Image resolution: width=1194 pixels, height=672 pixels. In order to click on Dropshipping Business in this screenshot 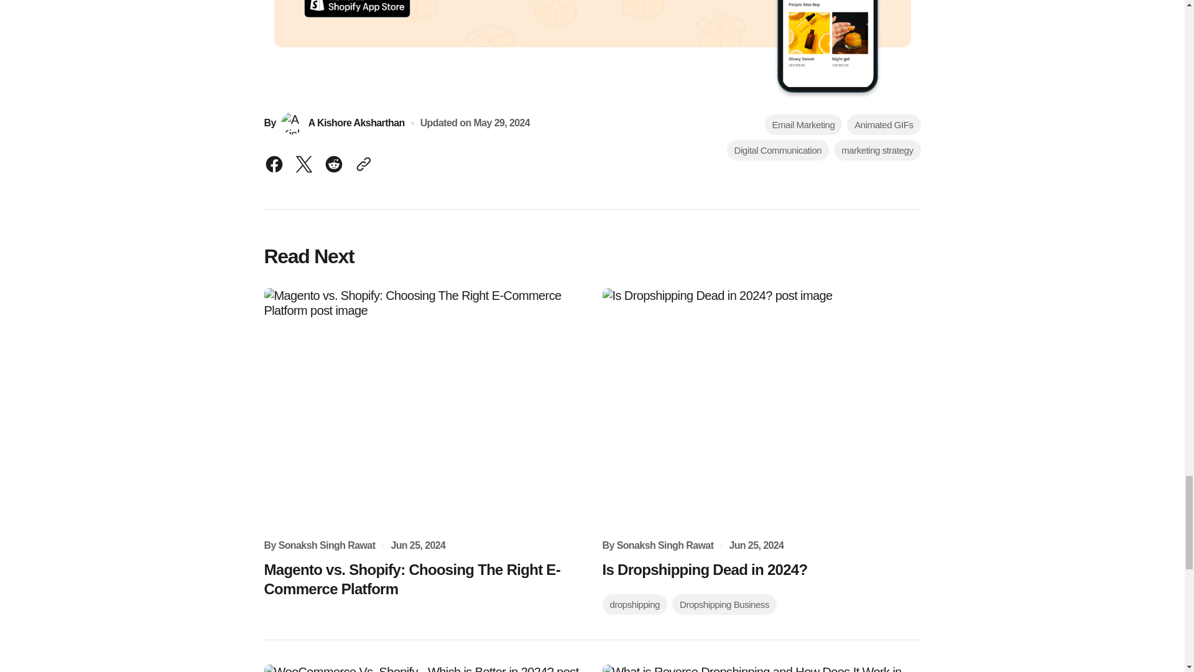, I will do `click(724, 604)`.